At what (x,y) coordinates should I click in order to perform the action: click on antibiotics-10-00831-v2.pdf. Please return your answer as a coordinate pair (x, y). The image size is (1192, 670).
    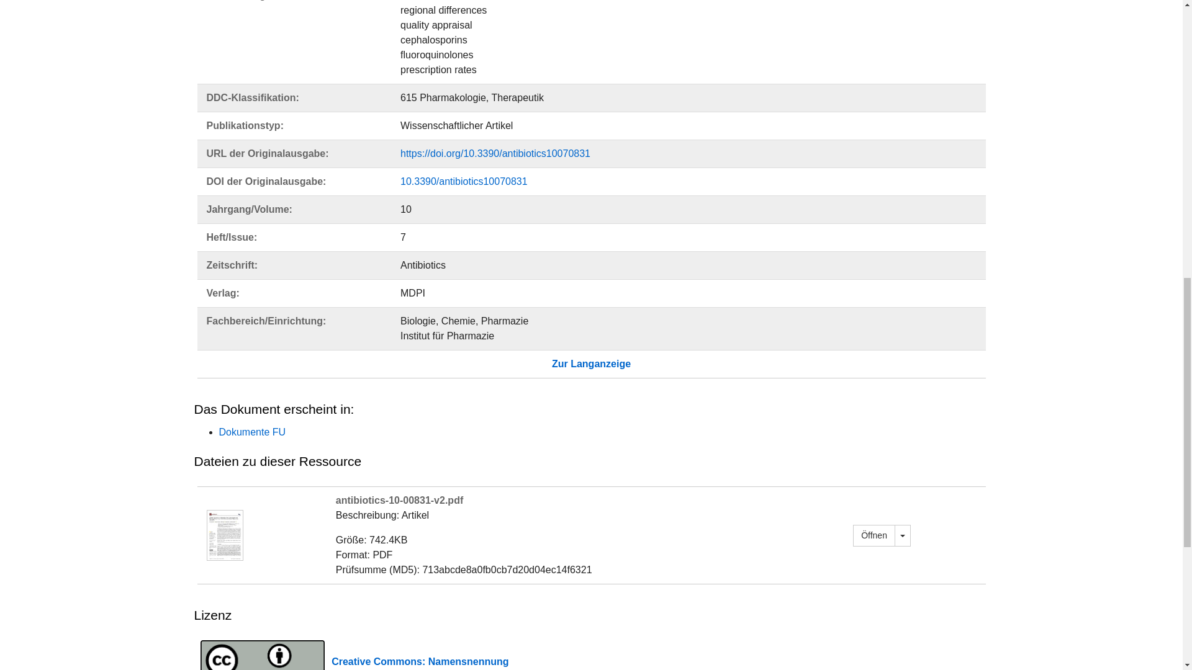
    Looking at the image, I should click on (225, 535).